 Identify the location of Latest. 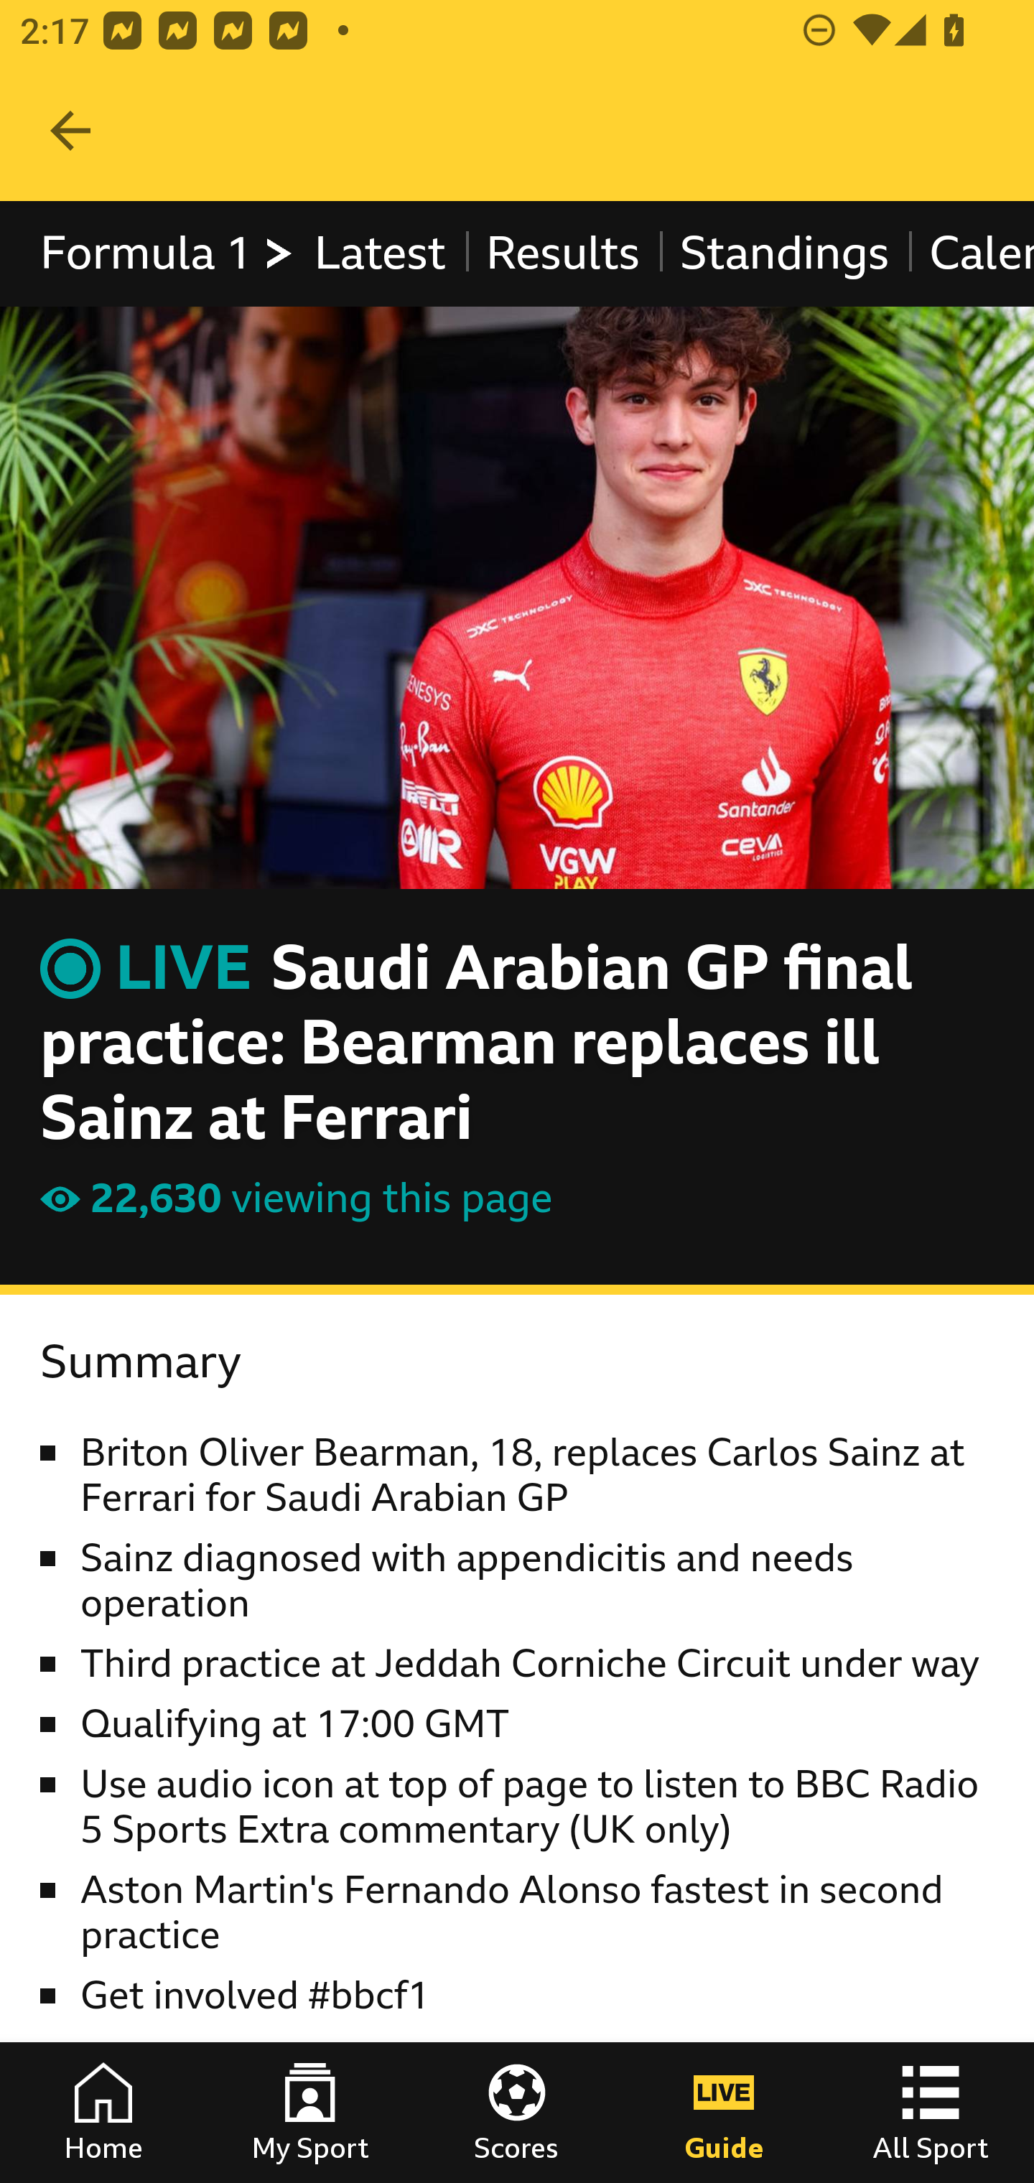
(379, 253).